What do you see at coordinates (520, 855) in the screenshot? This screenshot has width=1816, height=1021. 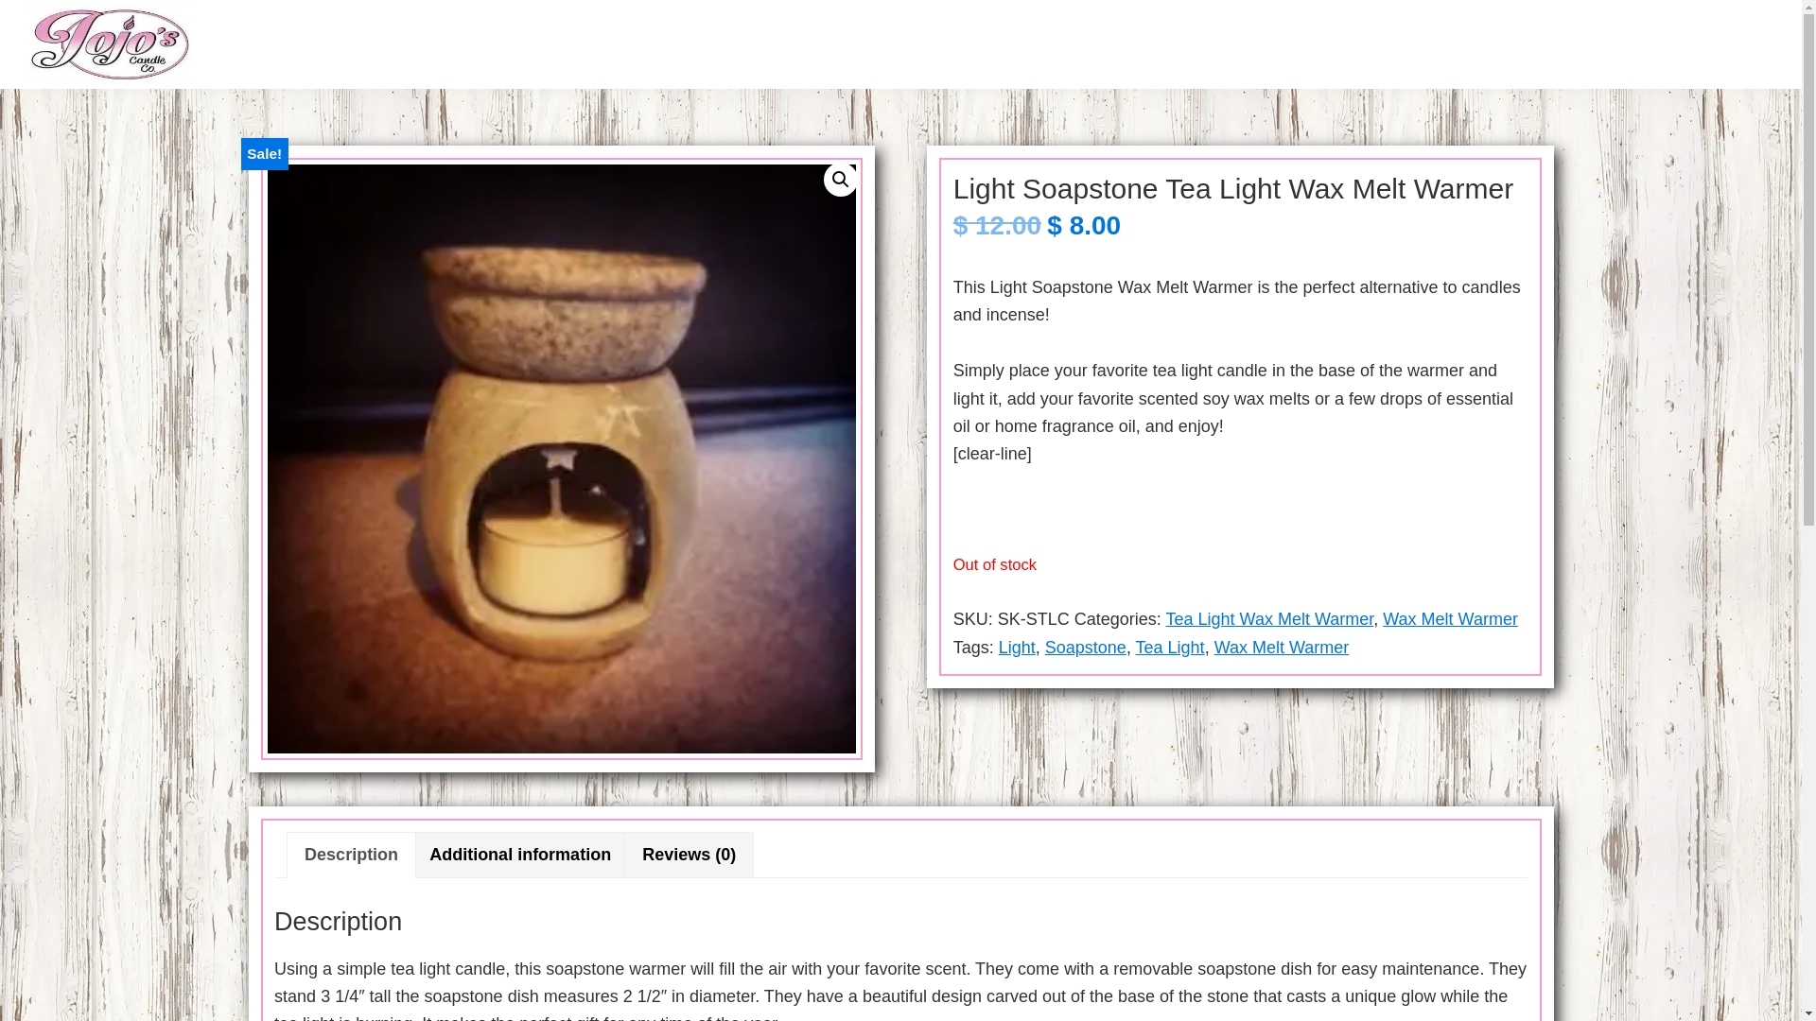 I see `Additional information` at bounding box center [520, 855].